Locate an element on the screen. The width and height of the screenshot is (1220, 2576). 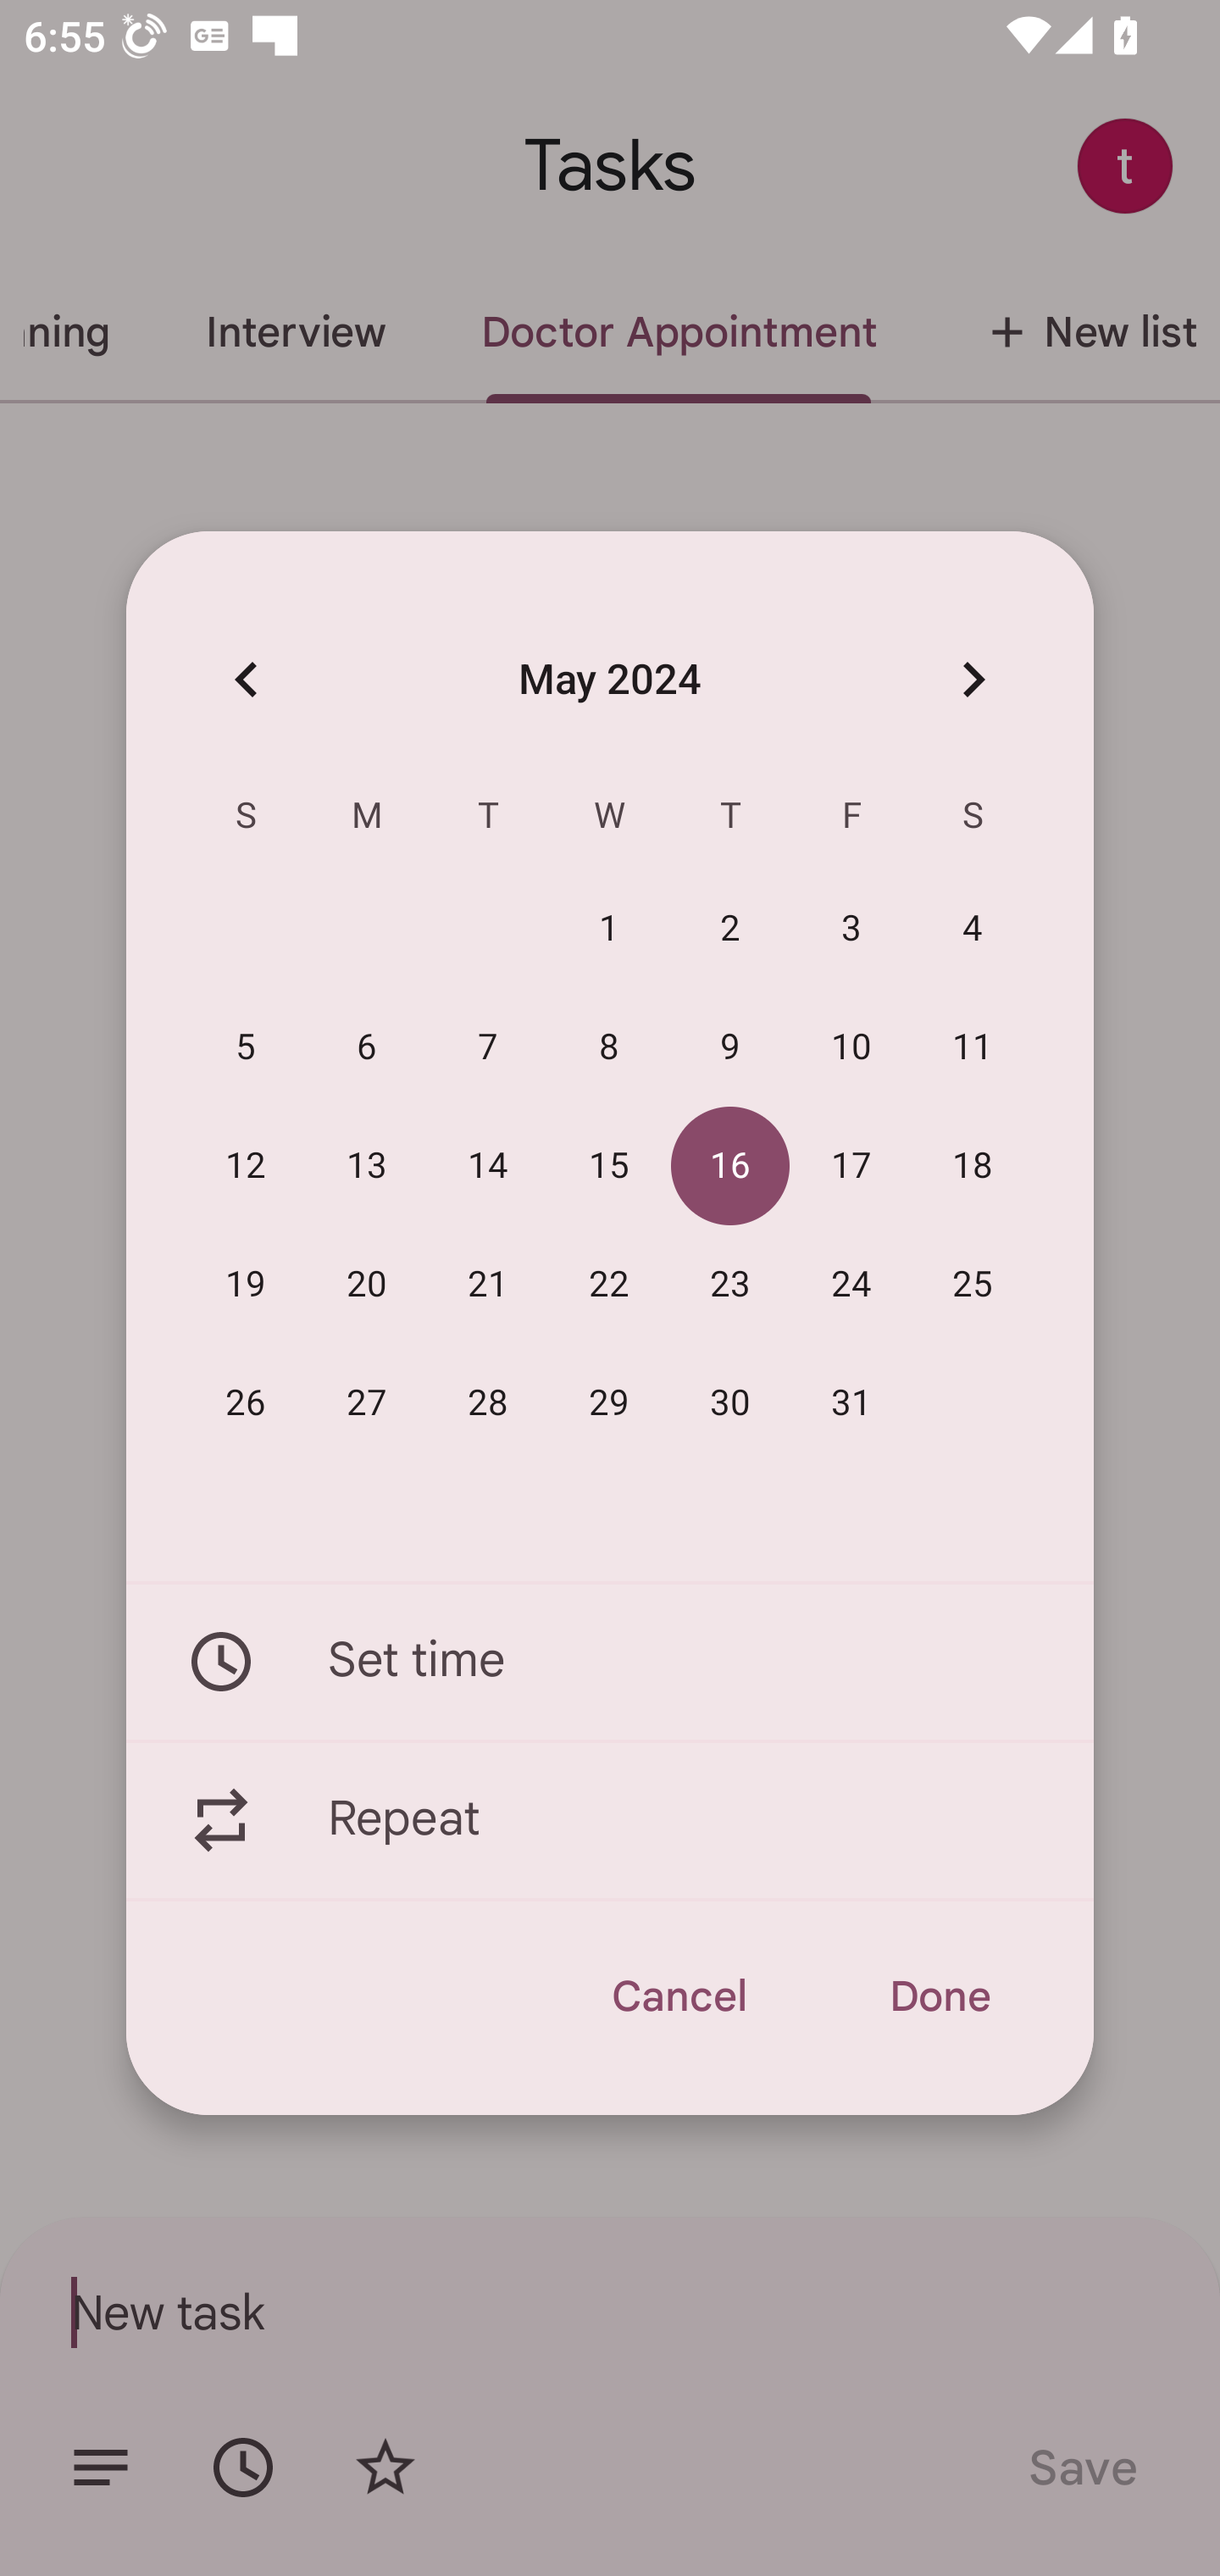
Done is located at coordinates (939, 1996).